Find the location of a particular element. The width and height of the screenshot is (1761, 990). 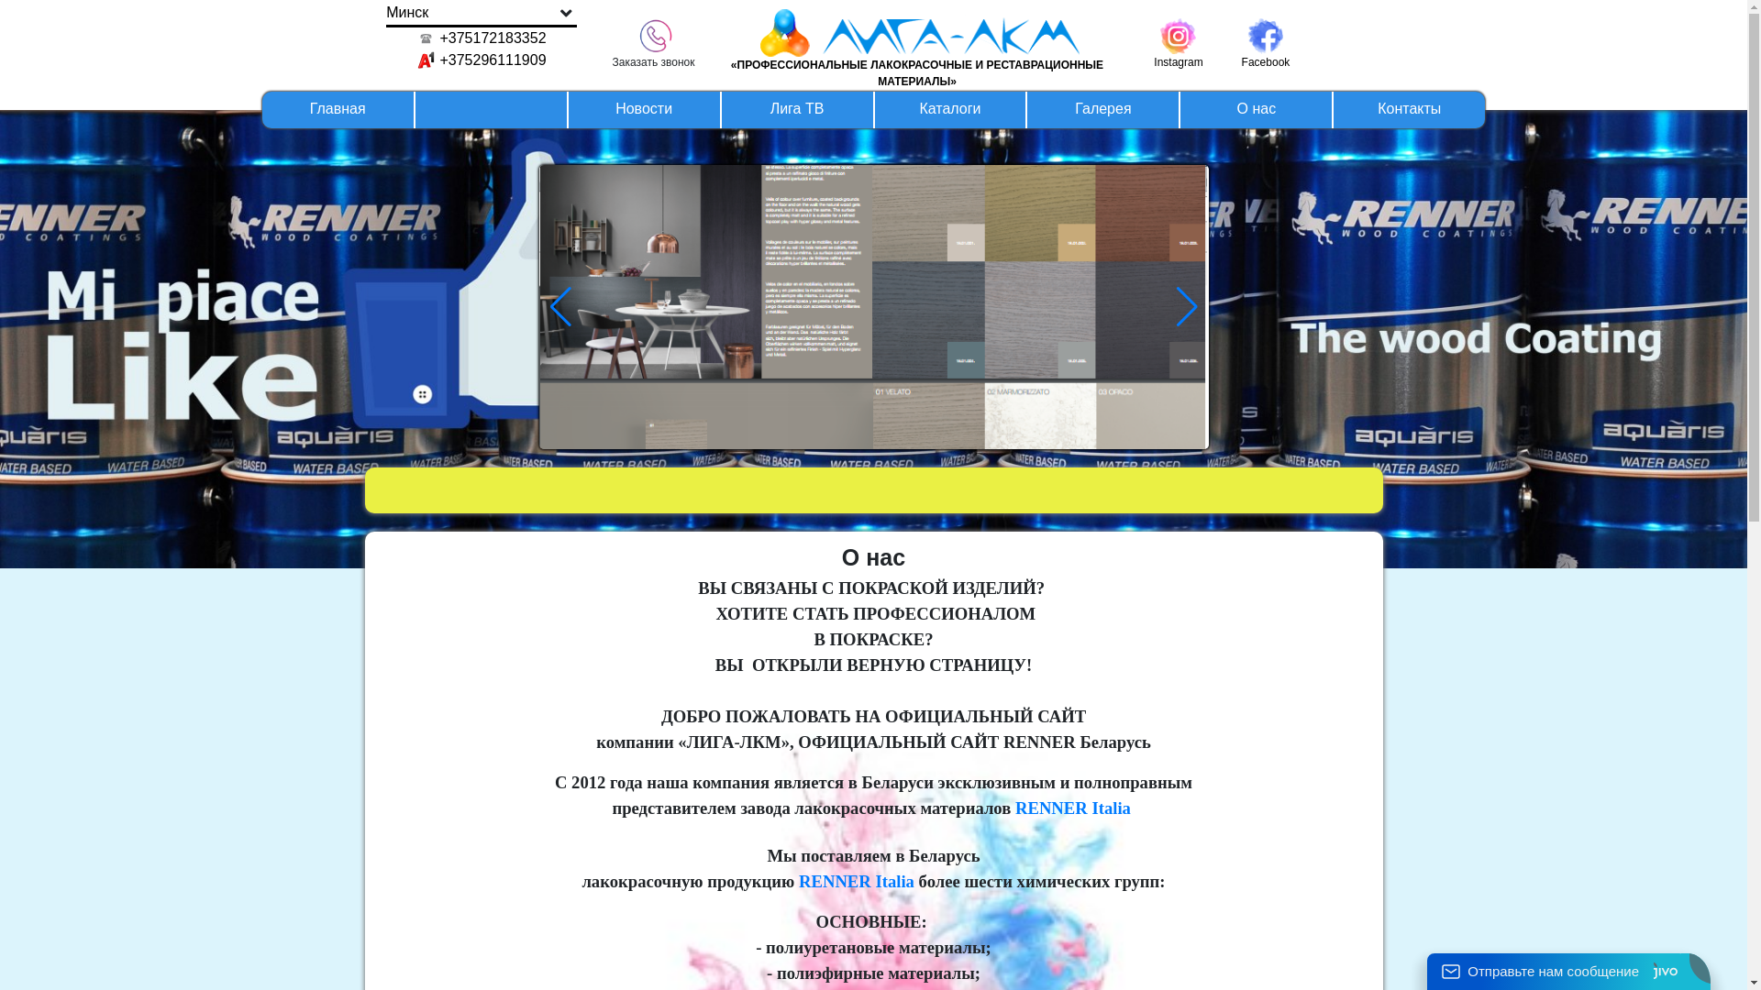

RENNER Italia is located at coordinates (1073, 807).